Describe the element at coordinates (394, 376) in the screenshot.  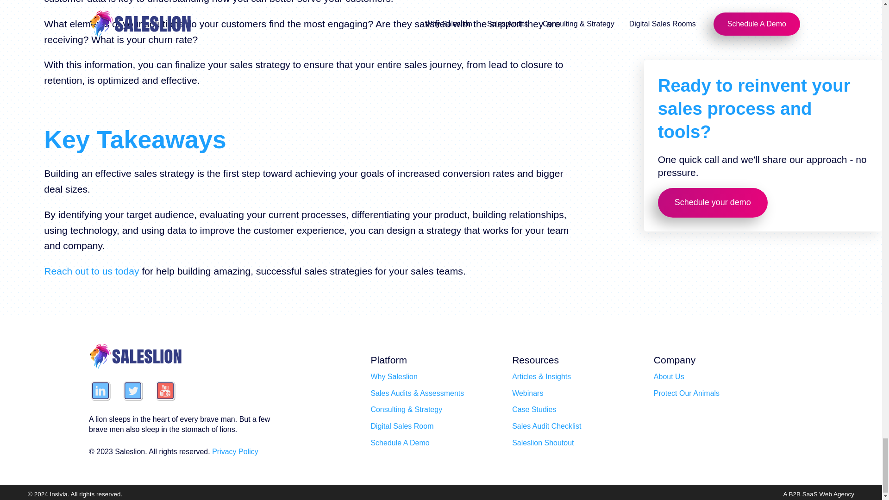
I see `Why Saleslion` at that location.